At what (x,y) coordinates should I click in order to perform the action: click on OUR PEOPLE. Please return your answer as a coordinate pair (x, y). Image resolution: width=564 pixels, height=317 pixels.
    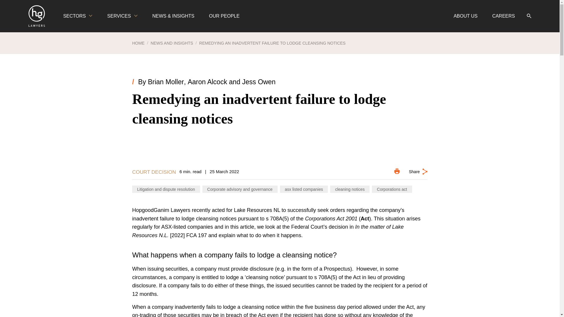
    Looking at the image, I should click on (224, 16).